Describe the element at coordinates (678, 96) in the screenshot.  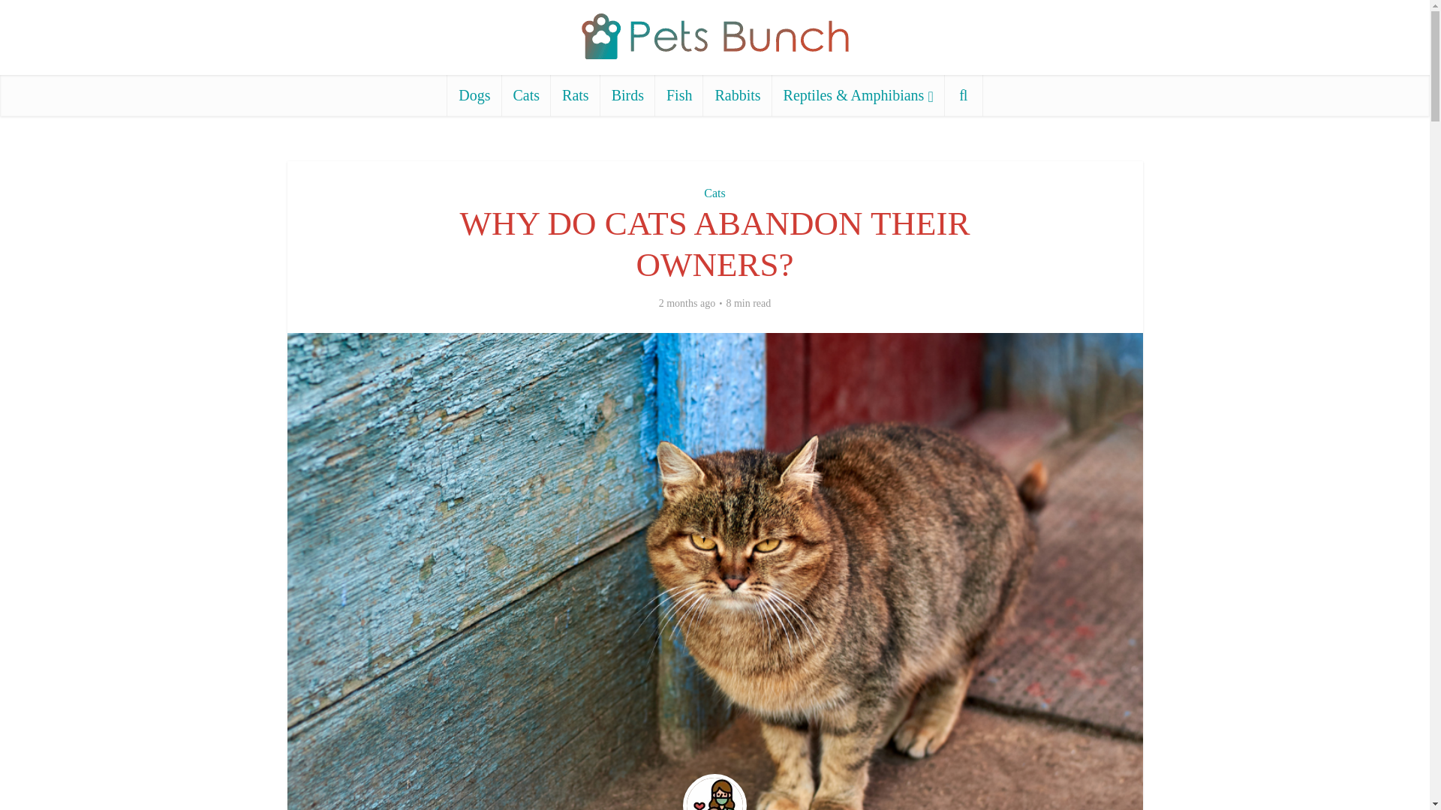
I see `Fish` at that location.